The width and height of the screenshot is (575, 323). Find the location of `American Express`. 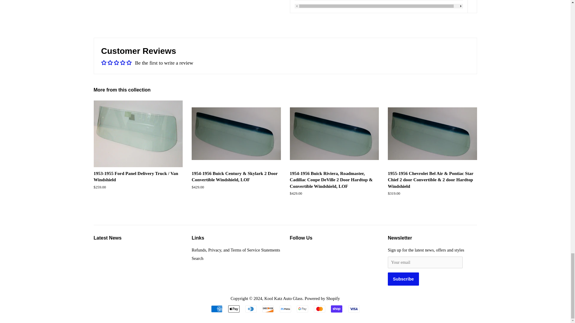

American Express is located at coordinates (216, 309).